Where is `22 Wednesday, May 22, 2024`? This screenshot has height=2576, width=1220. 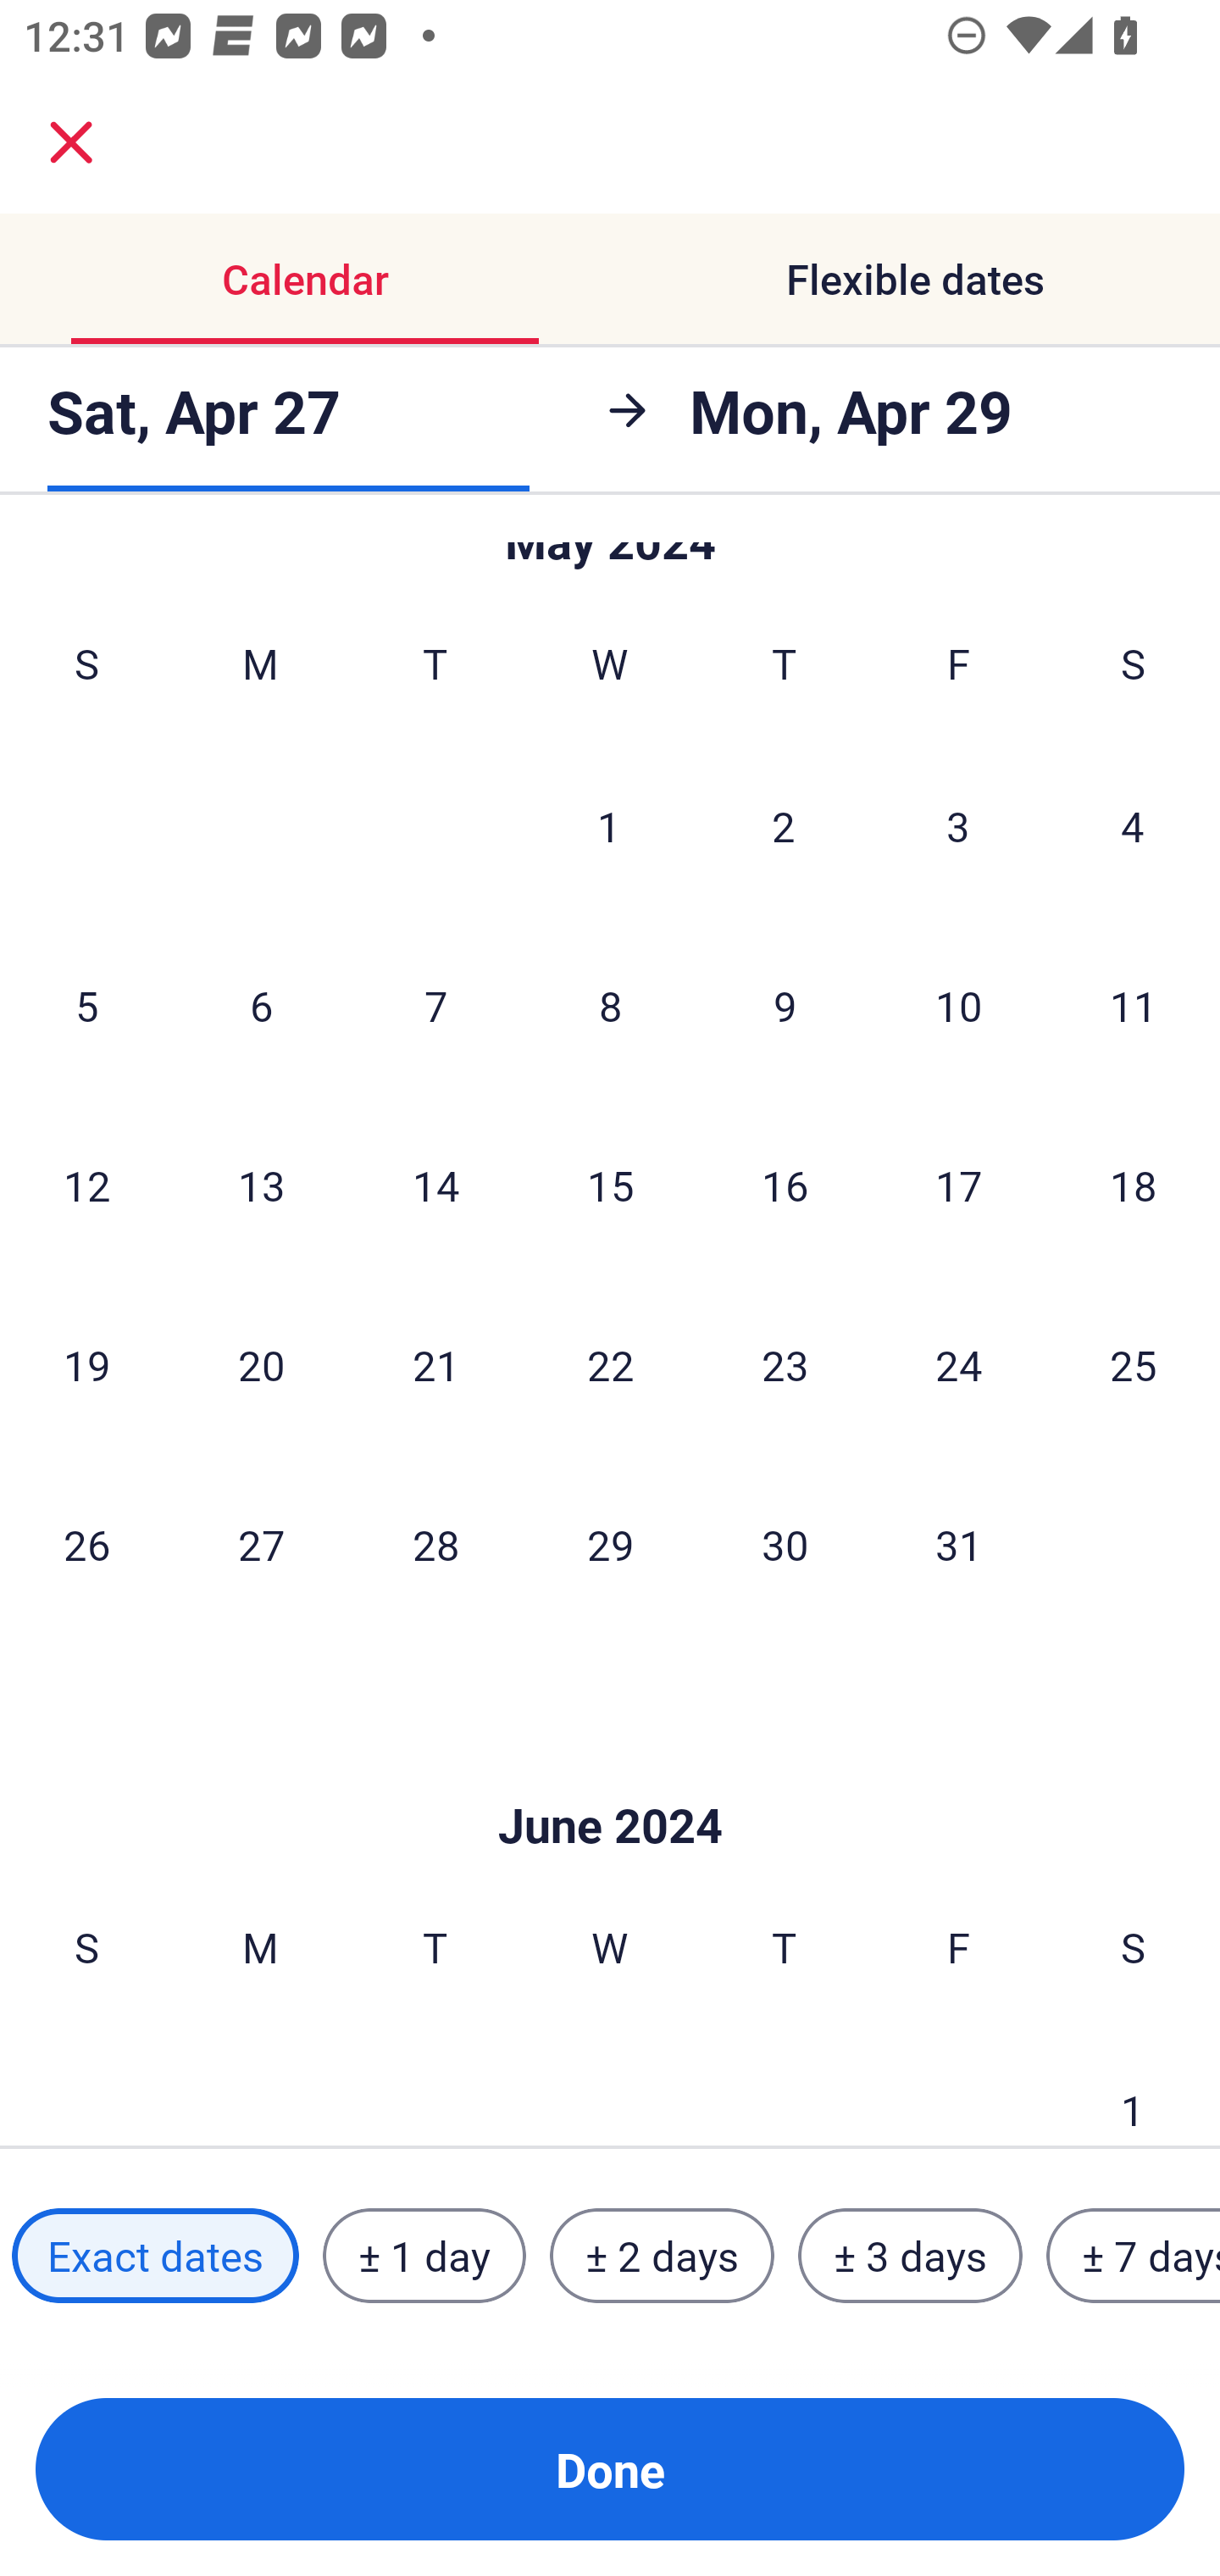
22 Wednesday, May 22, 2024 is located at coordinates (610, 1363).